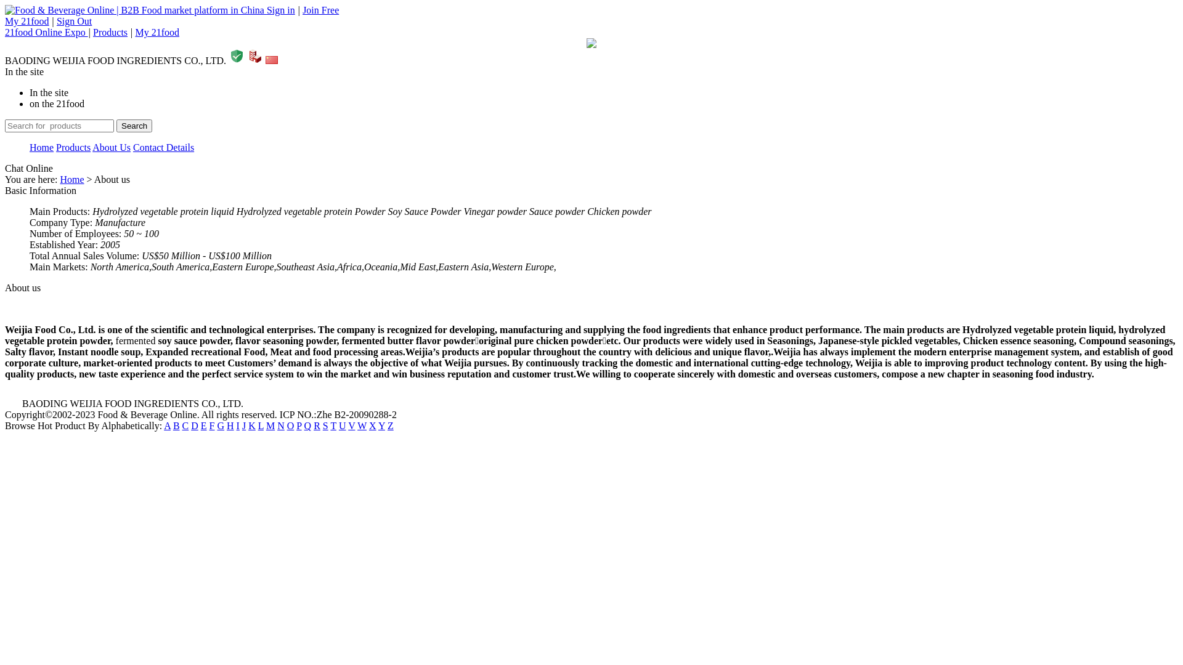  What do you see at coordinates (291, 426) in the screenshot?
I see `O` at bounding box center [291, 426].